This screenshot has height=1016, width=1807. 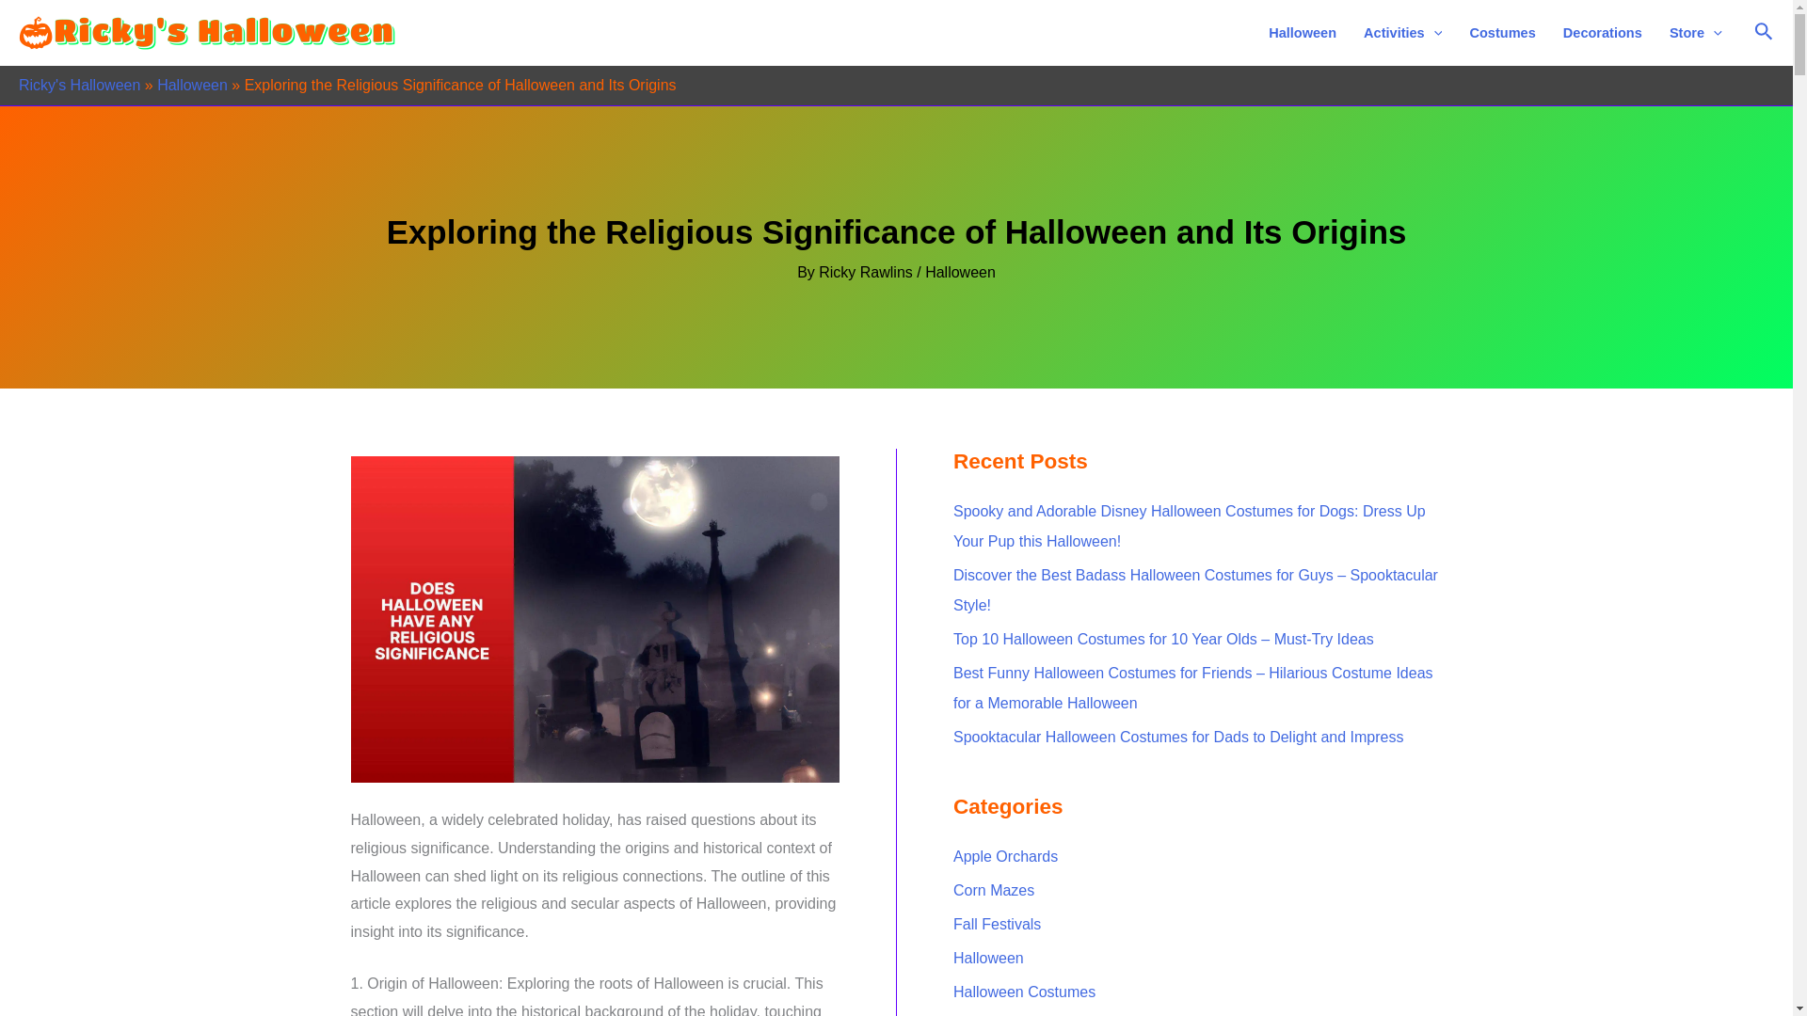 What do you see at coordinates (1303, 33) in the screenshot?
I see `Halloween` at bounding box center [1303, 33].